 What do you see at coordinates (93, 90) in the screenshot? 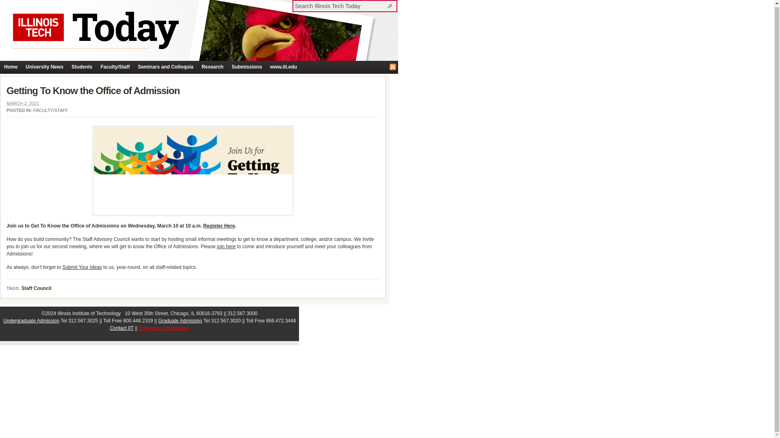
I see `Getting To Know the Office of Admission` at bounding box center [93, 90].